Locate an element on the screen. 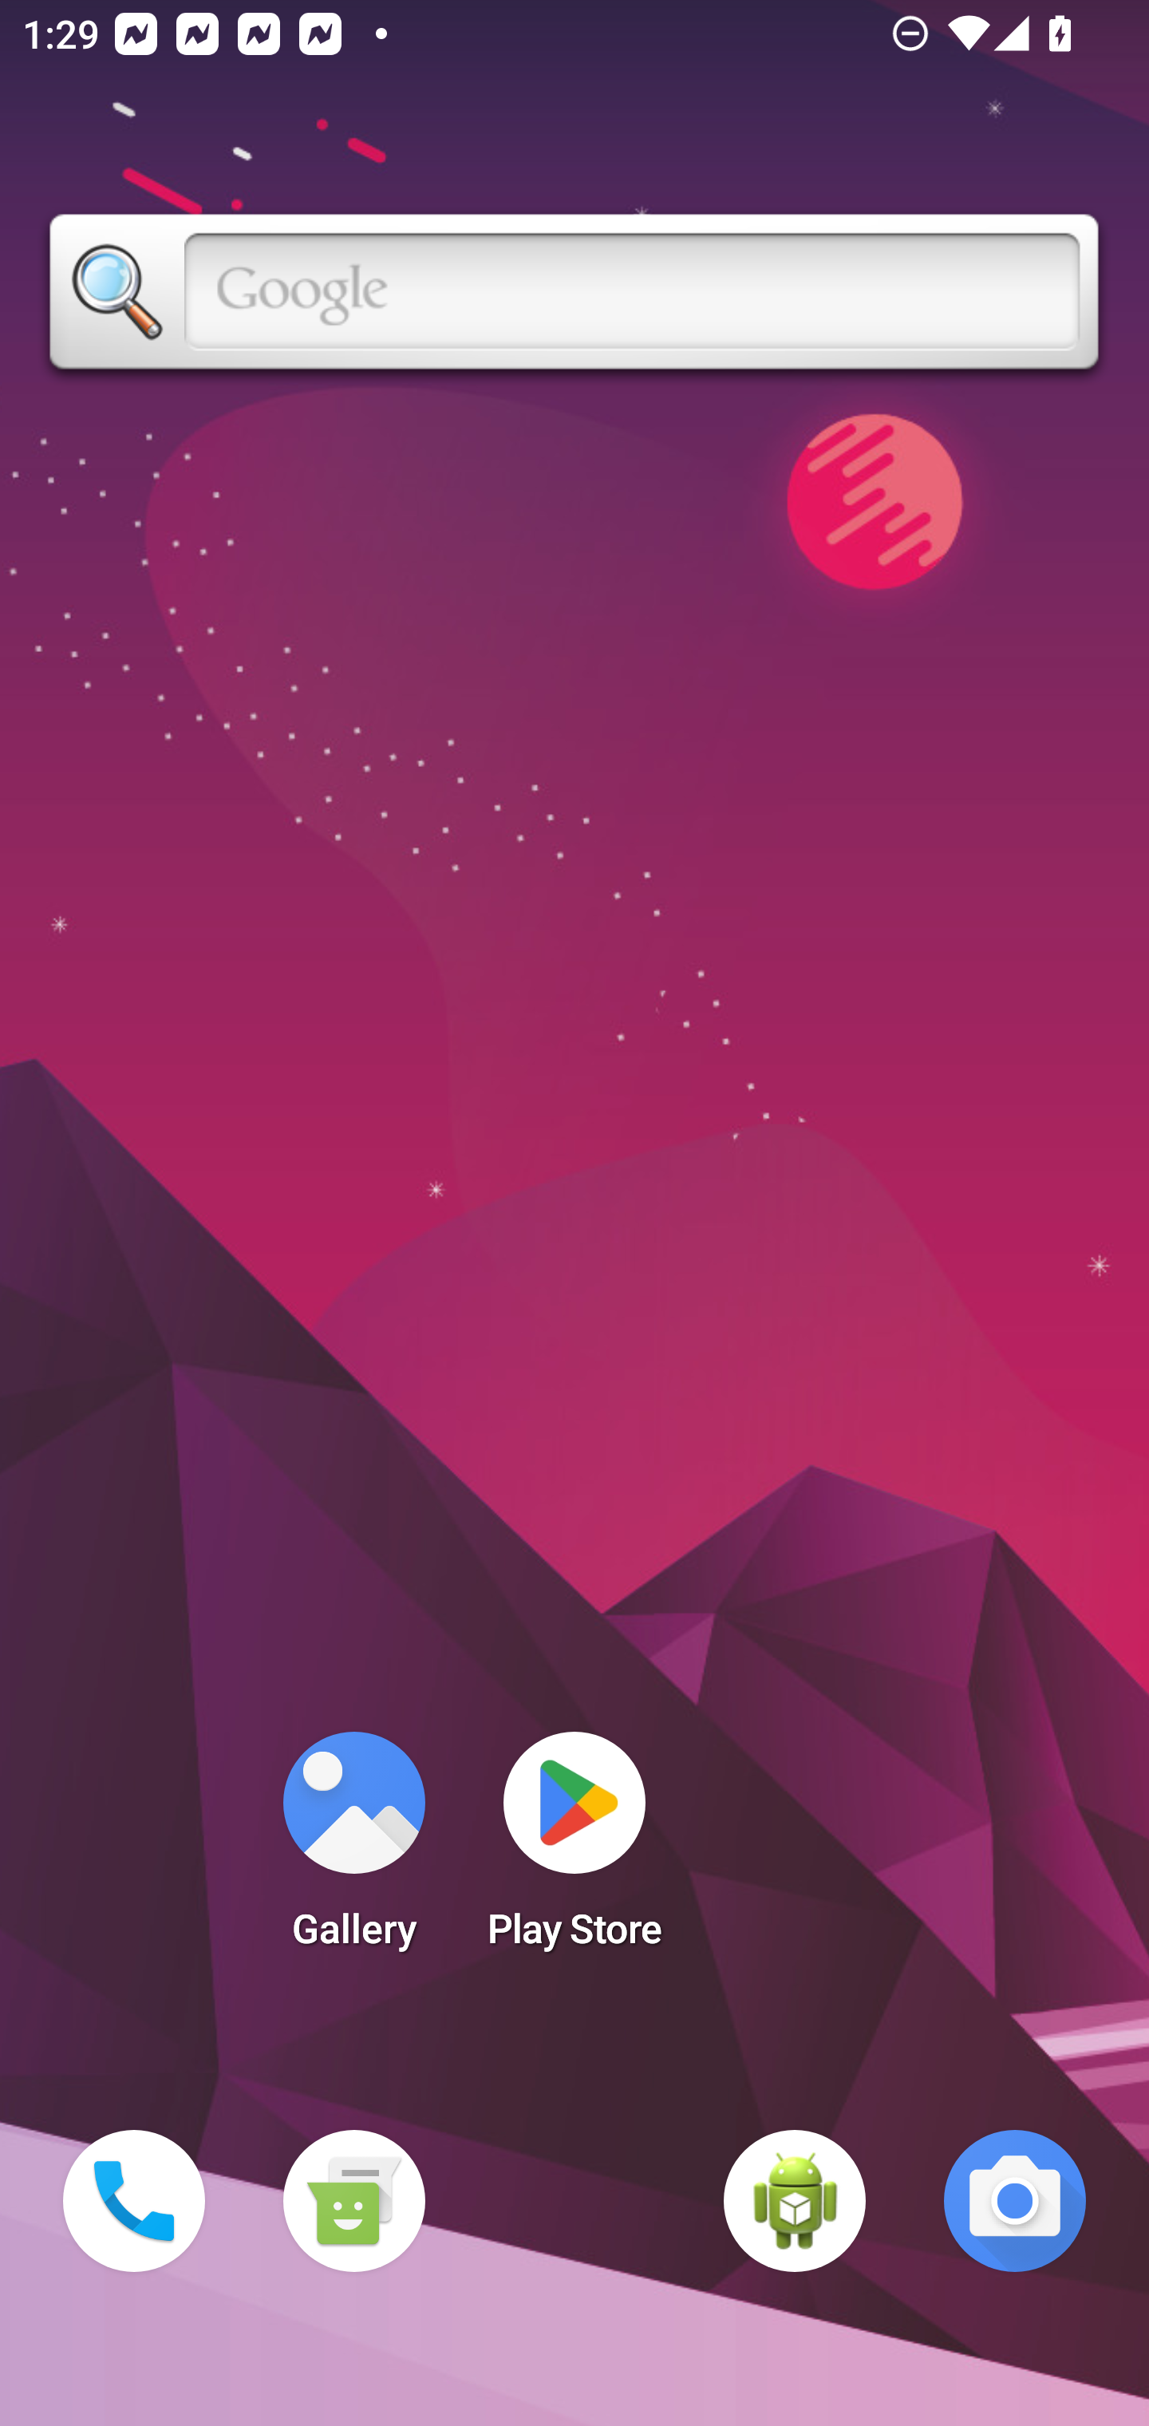 The height and width of the screenshot is (2426, 1149). Gallery is located at coordinates (353, 1850).